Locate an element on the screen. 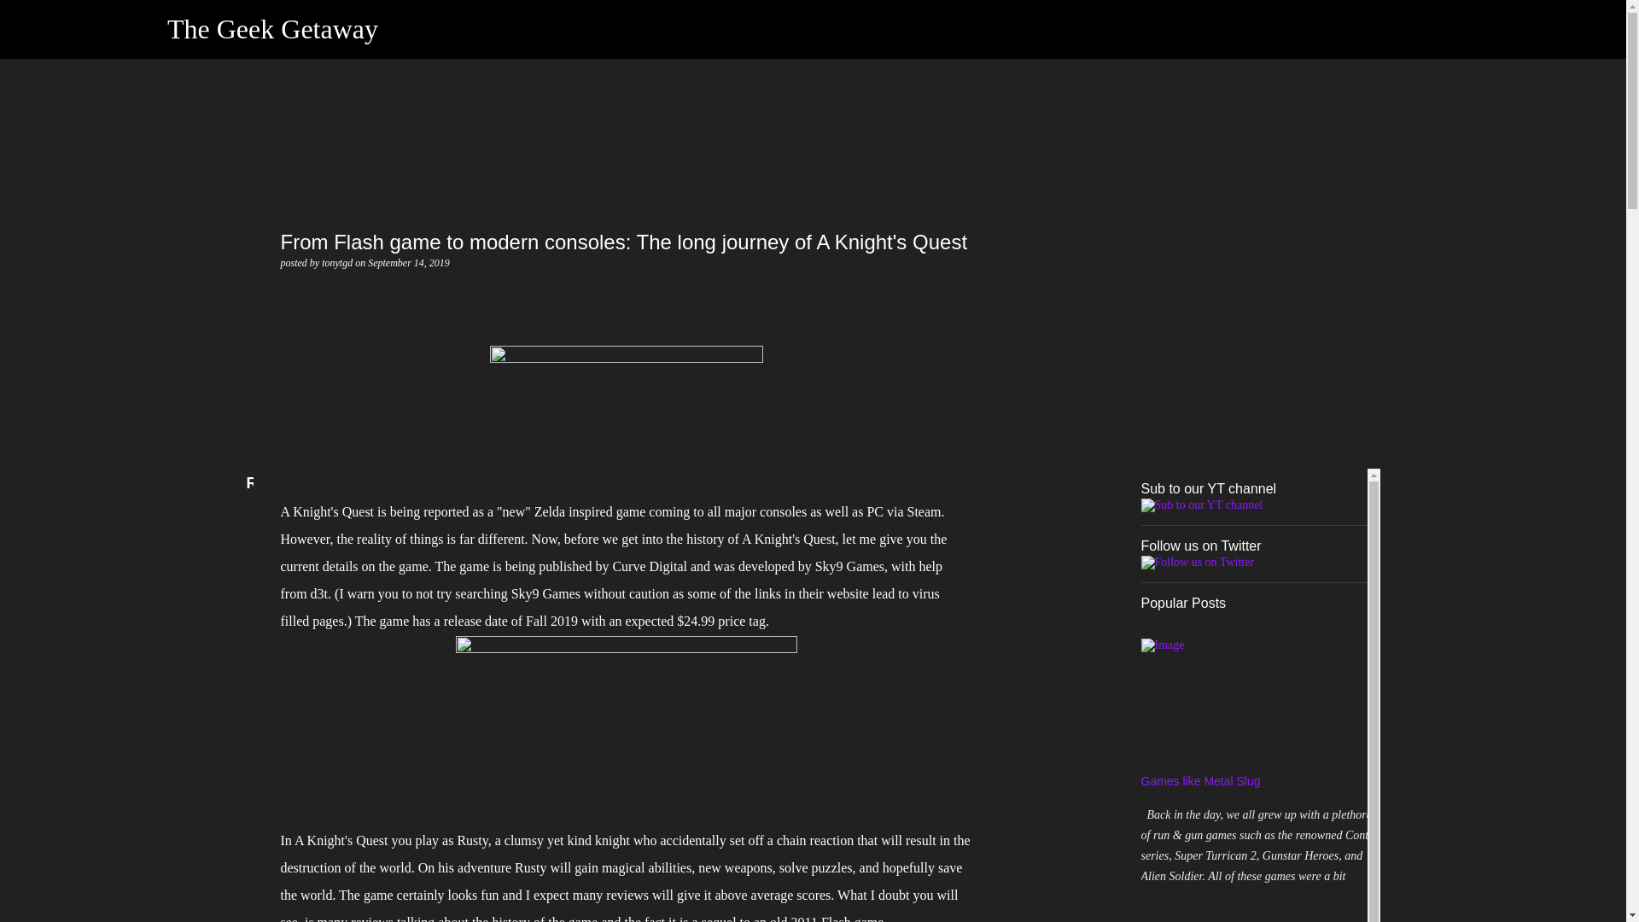  permanent link is located at coordinates (408, 263).